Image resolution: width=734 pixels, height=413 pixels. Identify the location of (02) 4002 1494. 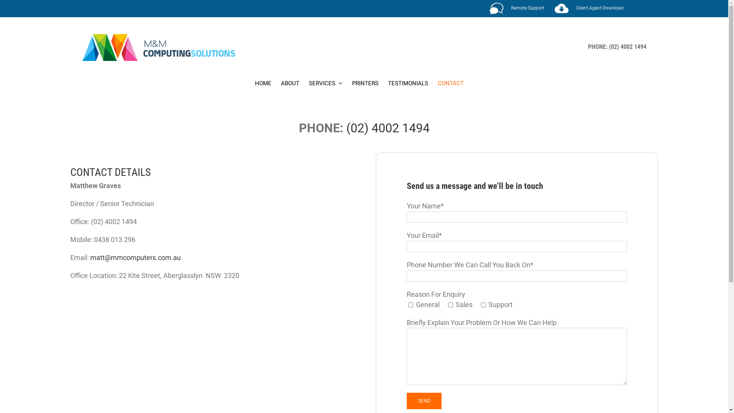
(388, 128).